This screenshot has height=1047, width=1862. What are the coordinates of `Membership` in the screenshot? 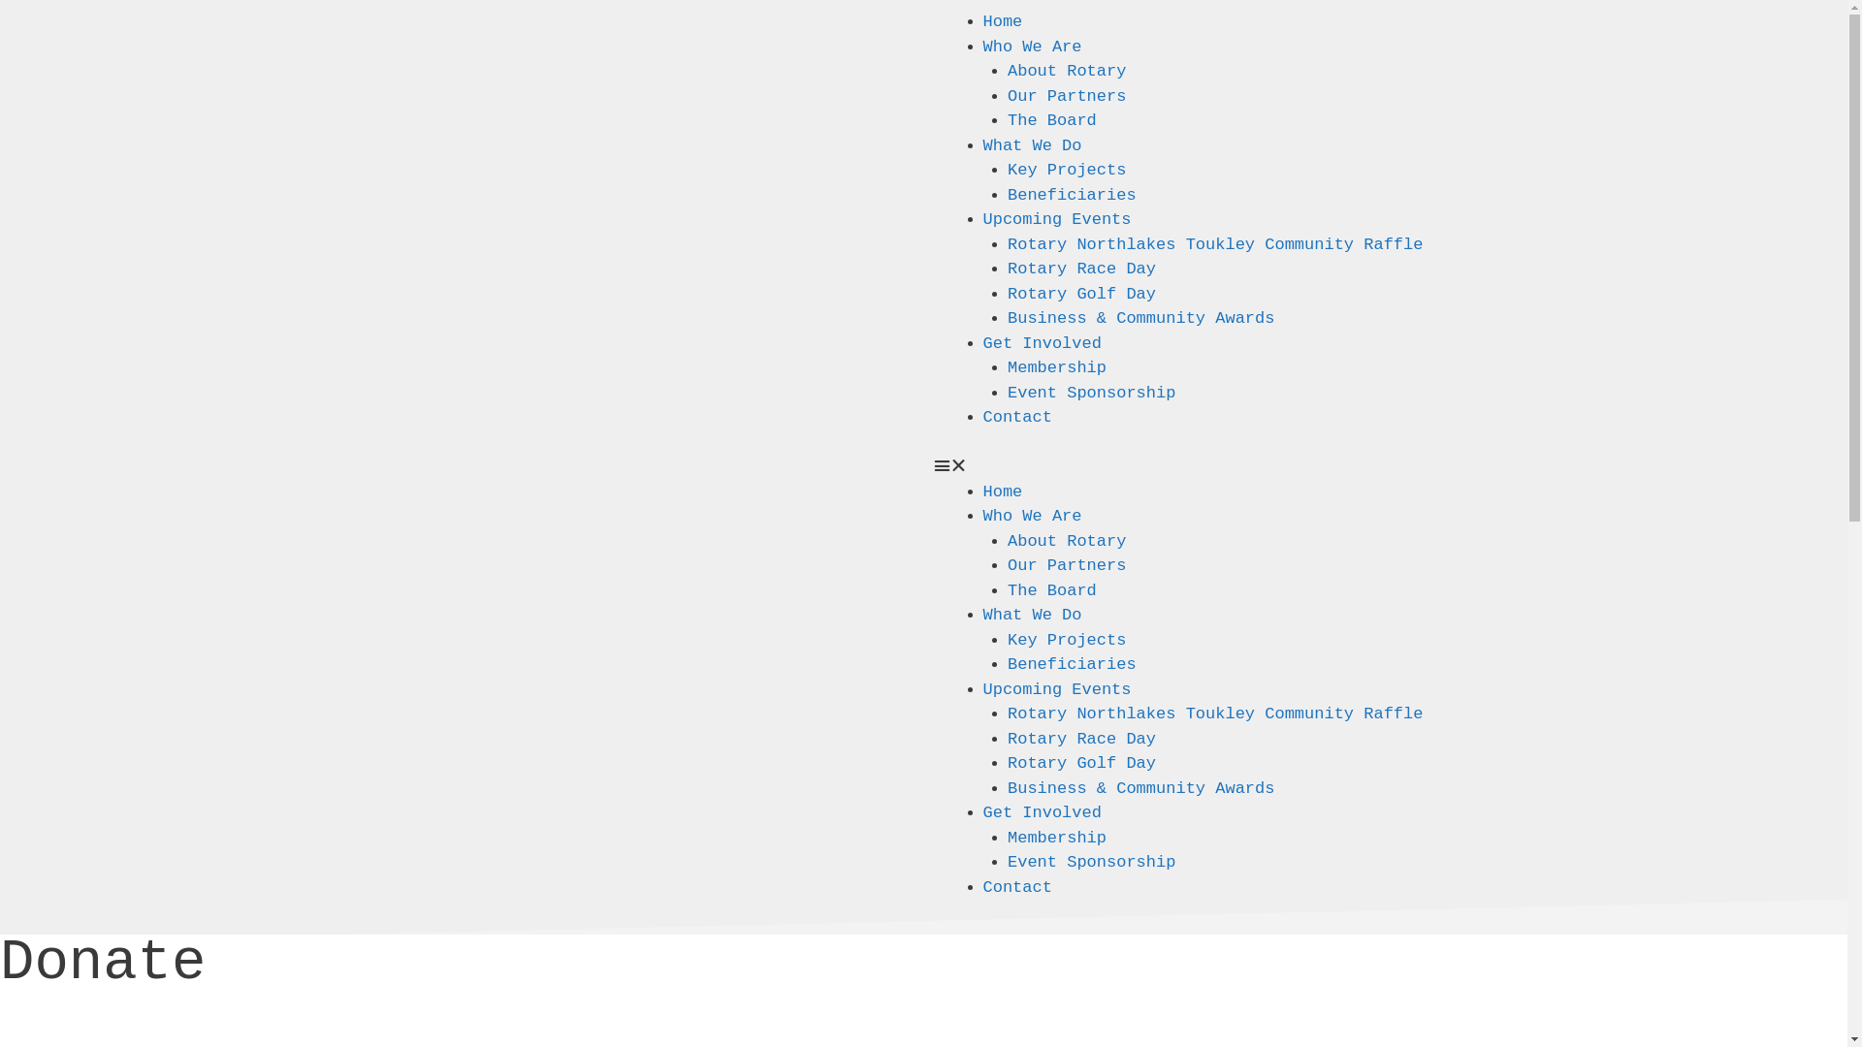 It's located at (1057, 368).